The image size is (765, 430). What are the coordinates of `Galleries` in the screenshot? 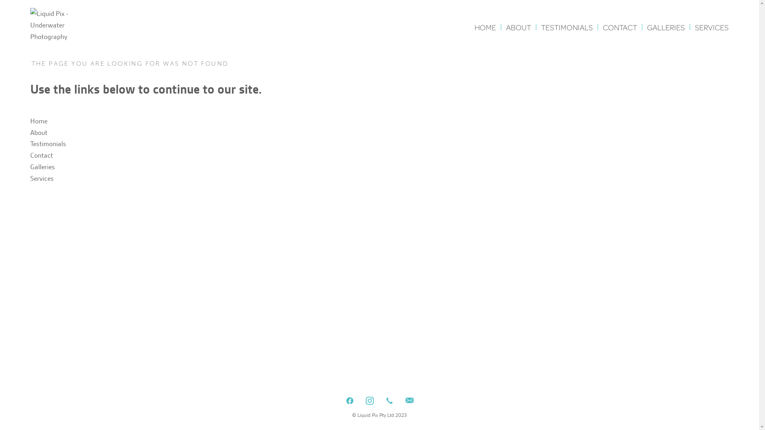 It's located at (43, 167).